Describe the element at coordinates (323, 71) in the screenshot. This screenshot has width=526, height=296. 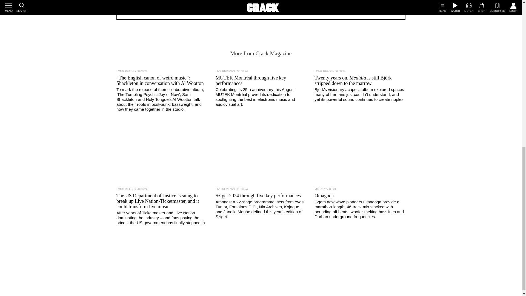
I see `View all posts in Long Reads` at that location.